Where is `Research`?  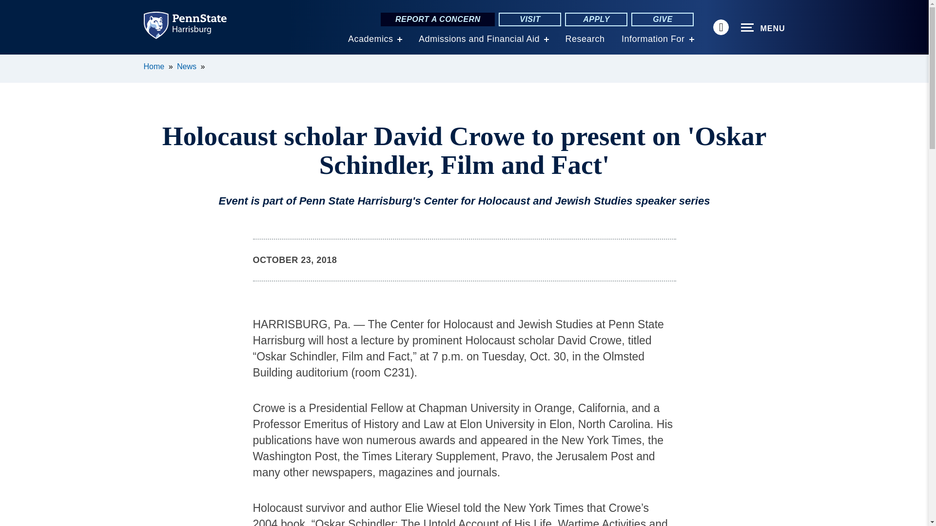 Research is located at coordinates (585, 39).